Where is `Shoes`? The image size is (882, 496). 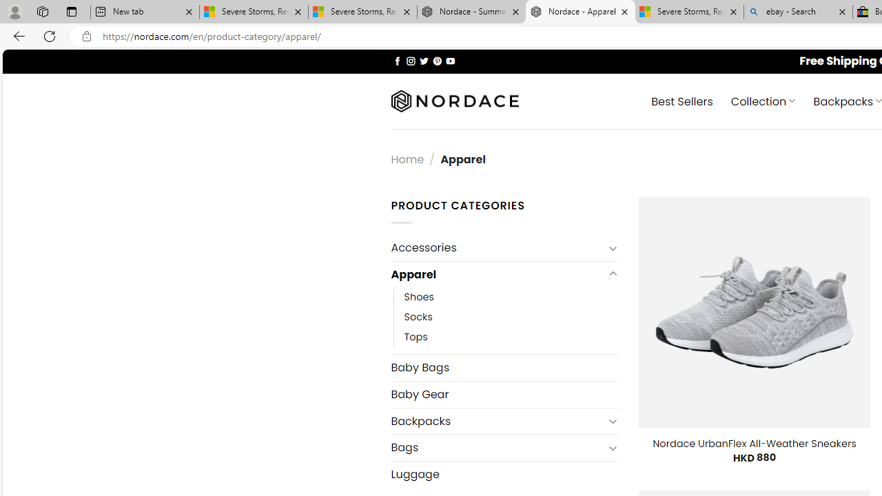 Shoes is located at coordinates (419, 298).